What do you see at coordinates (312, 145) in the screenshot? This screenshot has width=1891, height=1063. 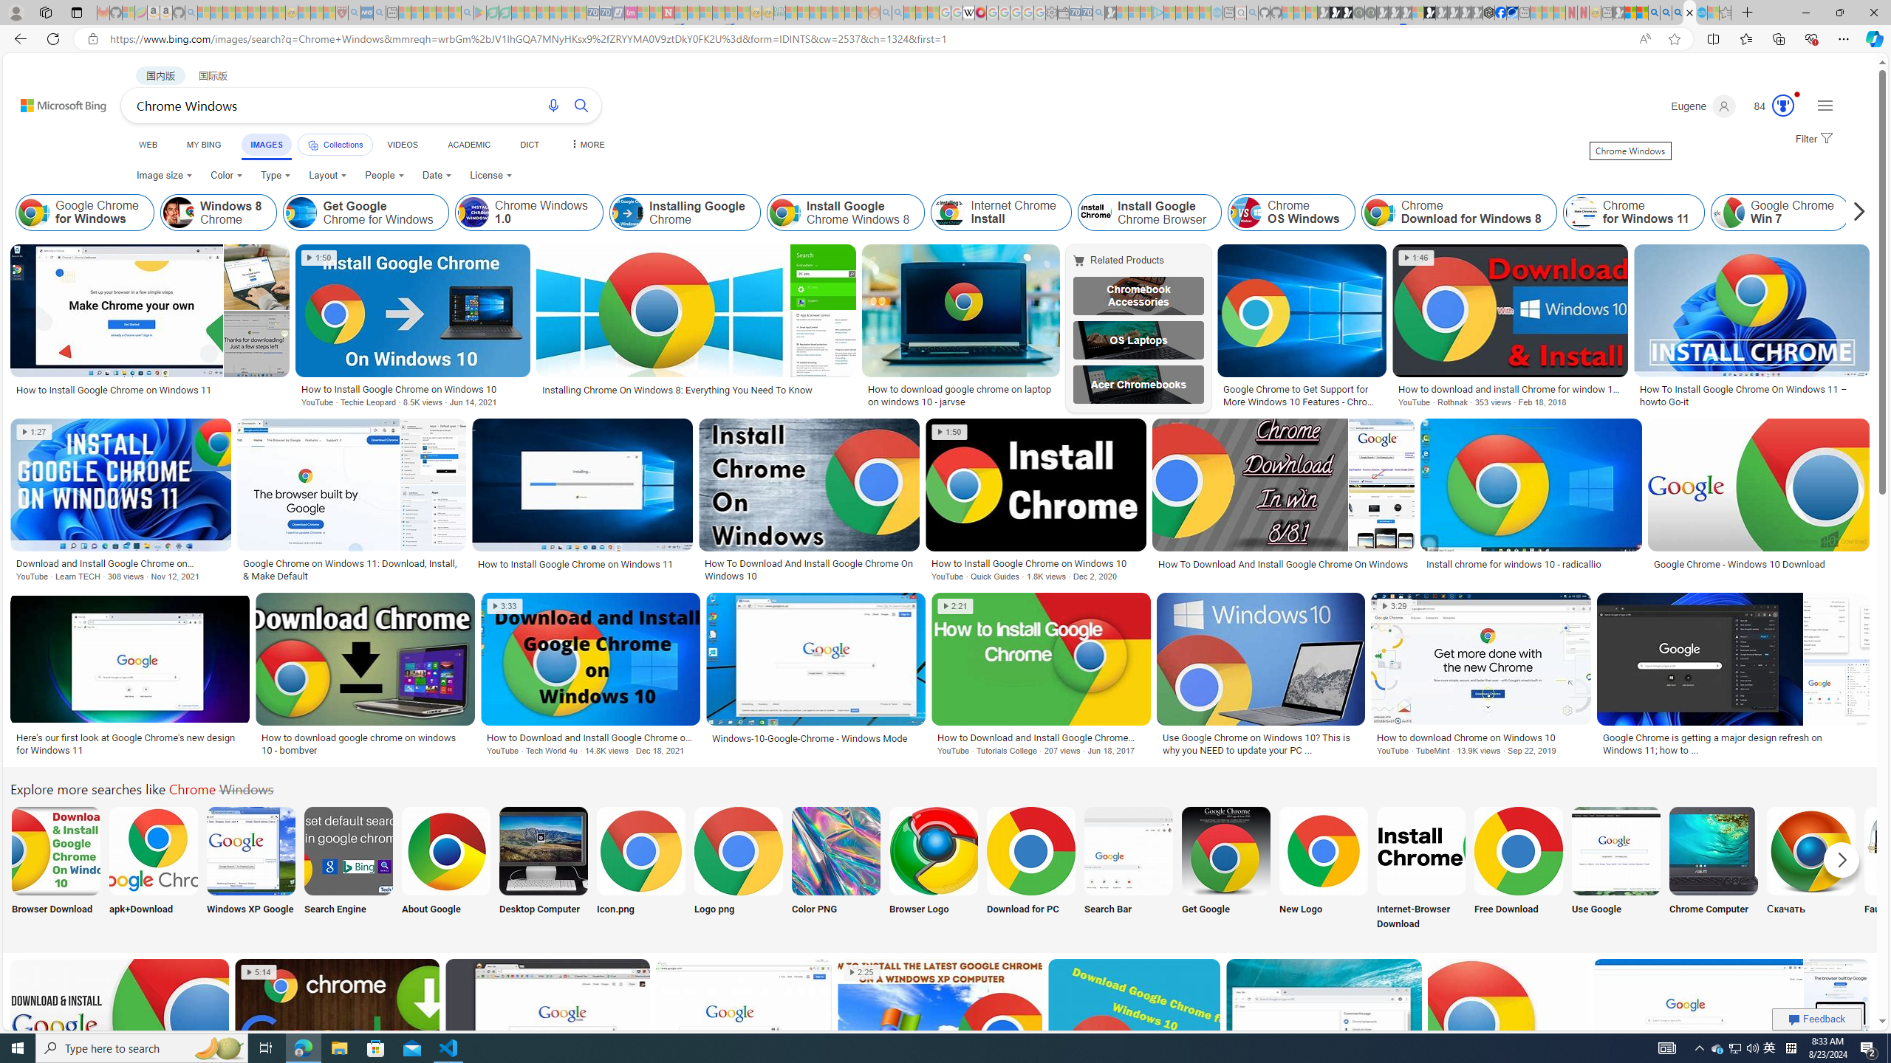 I see `Class: b_pri_nav_svg` at bounding box center [312, 145].